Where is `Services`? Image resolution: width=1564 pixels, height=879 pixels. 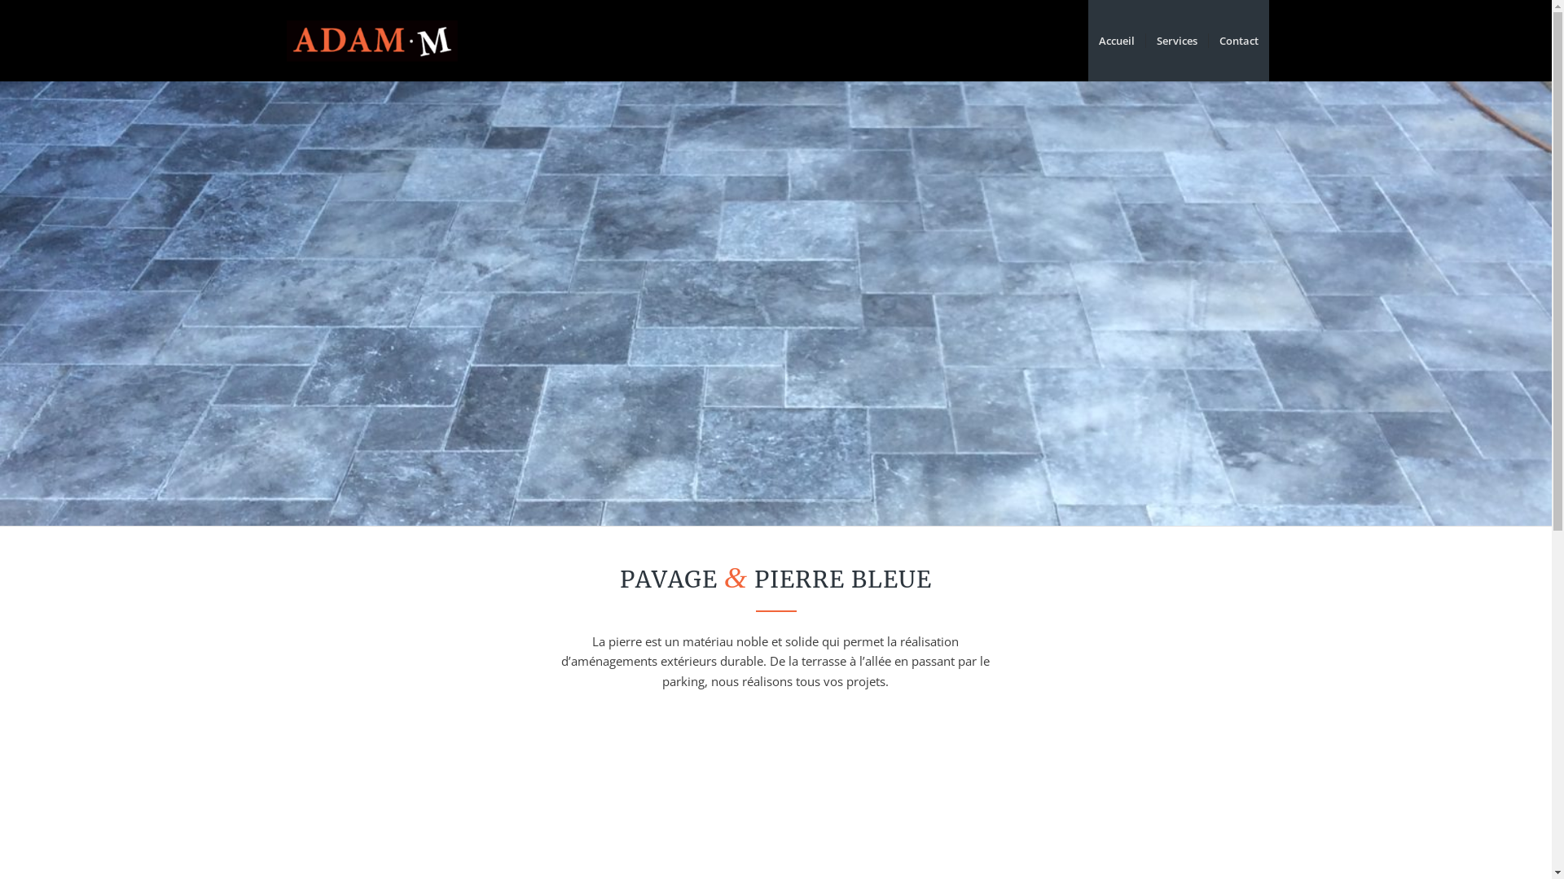 Services is located at coordinates (1176, 41).